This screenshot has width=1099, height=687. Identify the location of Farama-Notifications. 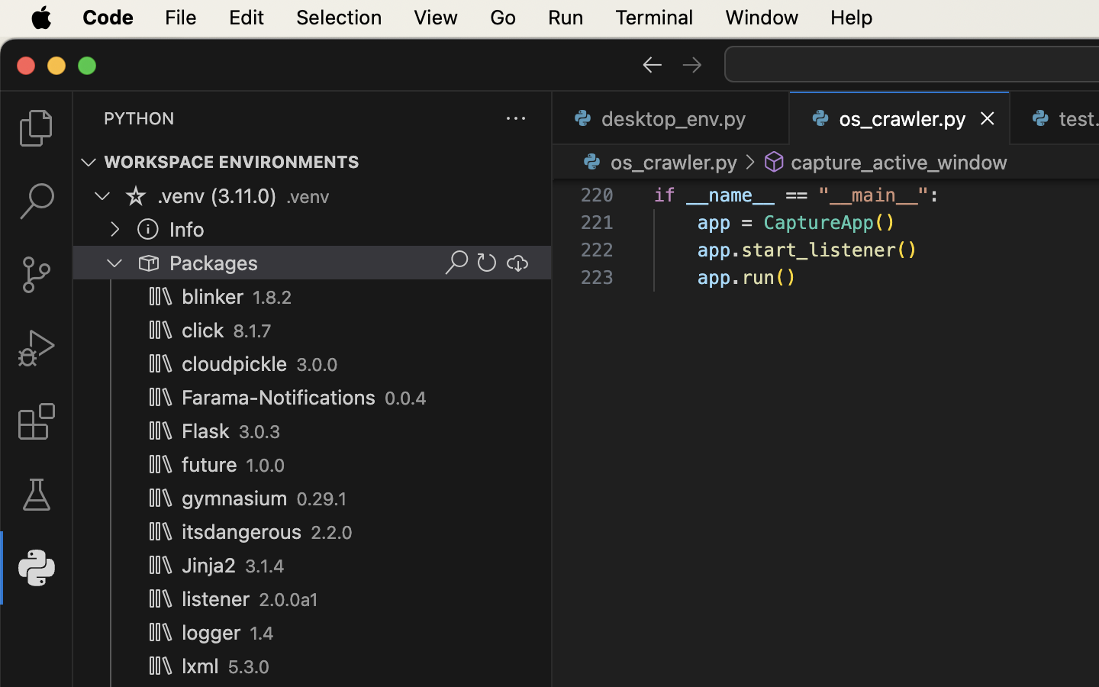
(279, 397).